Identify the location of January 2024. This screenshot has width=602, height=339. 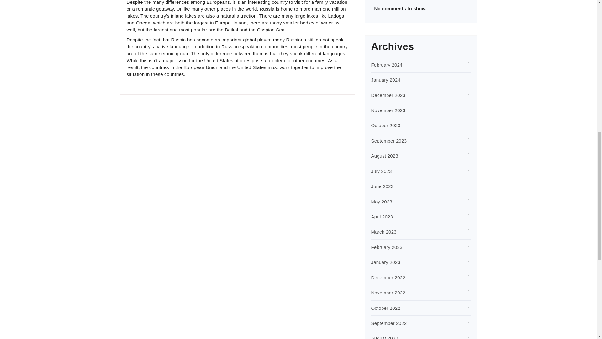
(386, 80).